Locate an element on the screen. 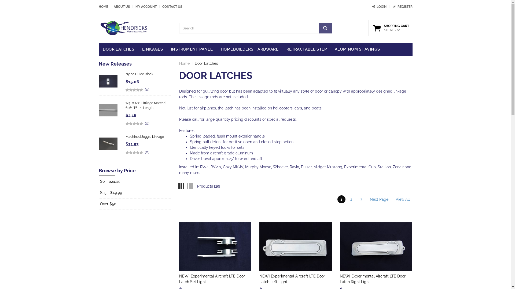 This screenshot has height=289, width=515. LOGIN is located at coordinates (379, 7).